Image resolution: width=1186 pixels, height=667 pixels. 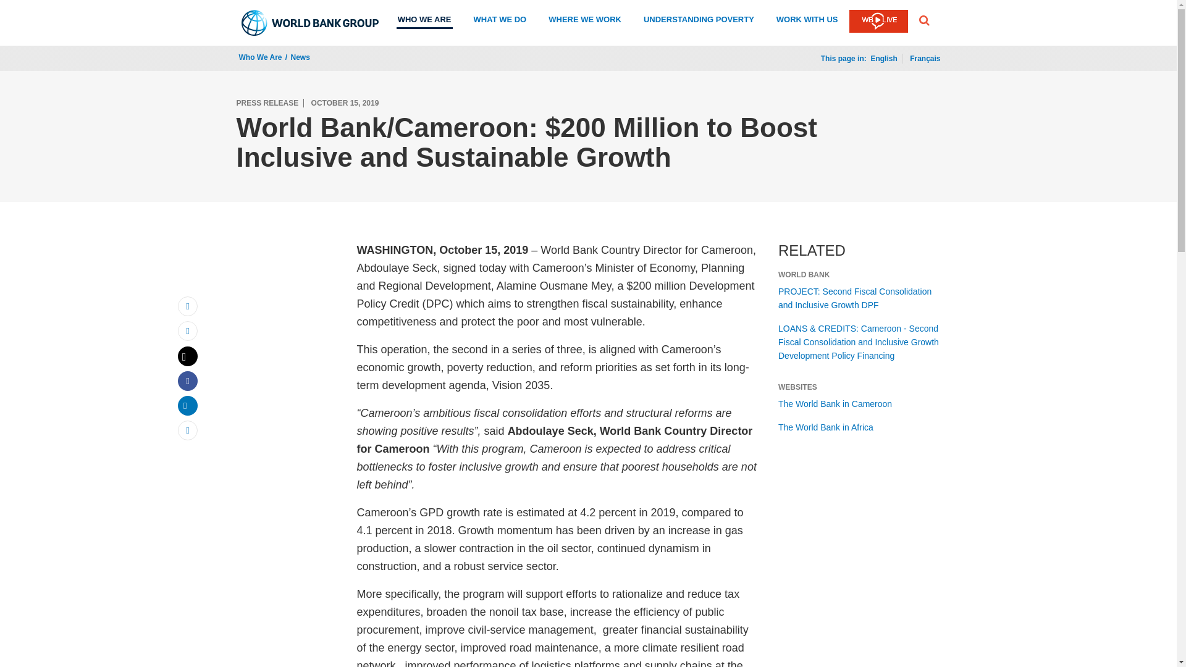 I want to click on Global Search, so click(x=924, y=20).